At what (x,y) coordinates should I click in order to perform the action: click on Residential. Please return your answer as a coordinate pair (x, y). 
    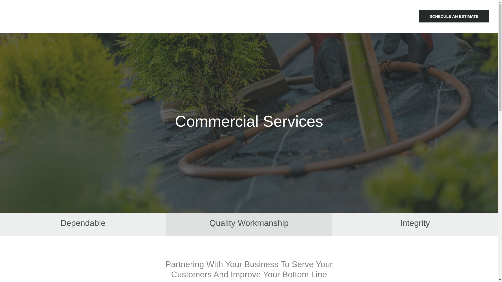
    Looking at the image, I should click on (329, 16).